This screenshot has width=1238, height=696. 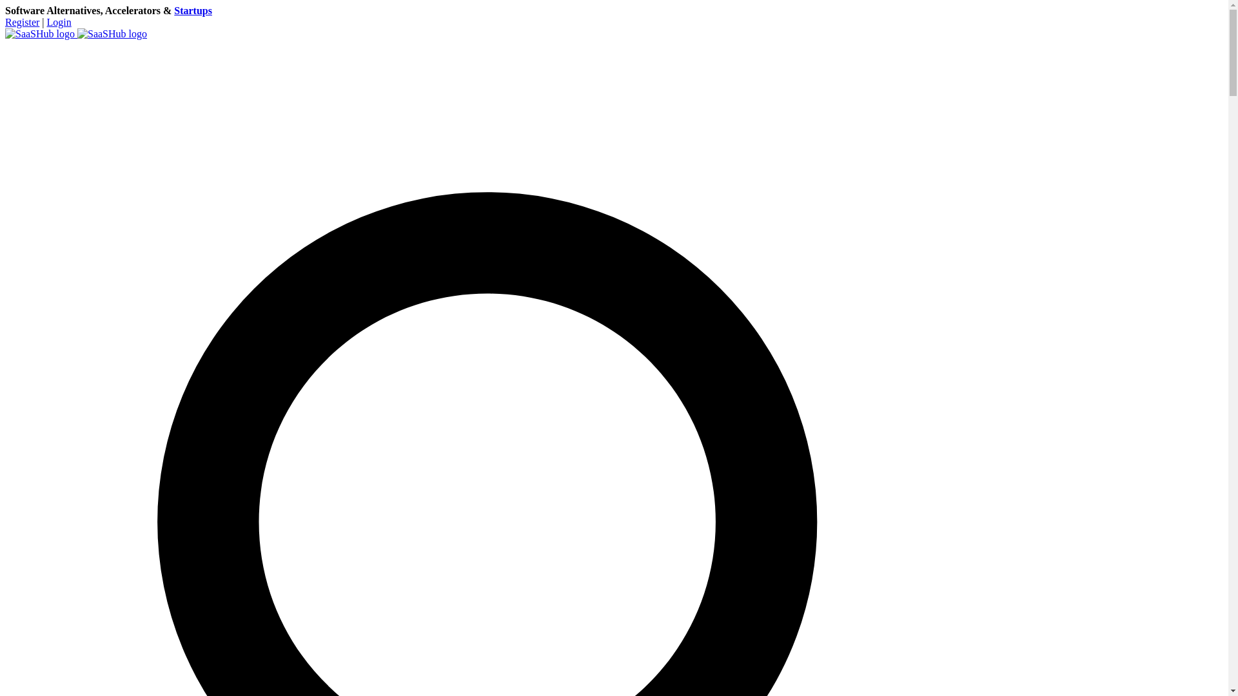 What do you see at coordinates (22, 22) in the screenshot?
I see `Register` at bounding box center [22, 22].